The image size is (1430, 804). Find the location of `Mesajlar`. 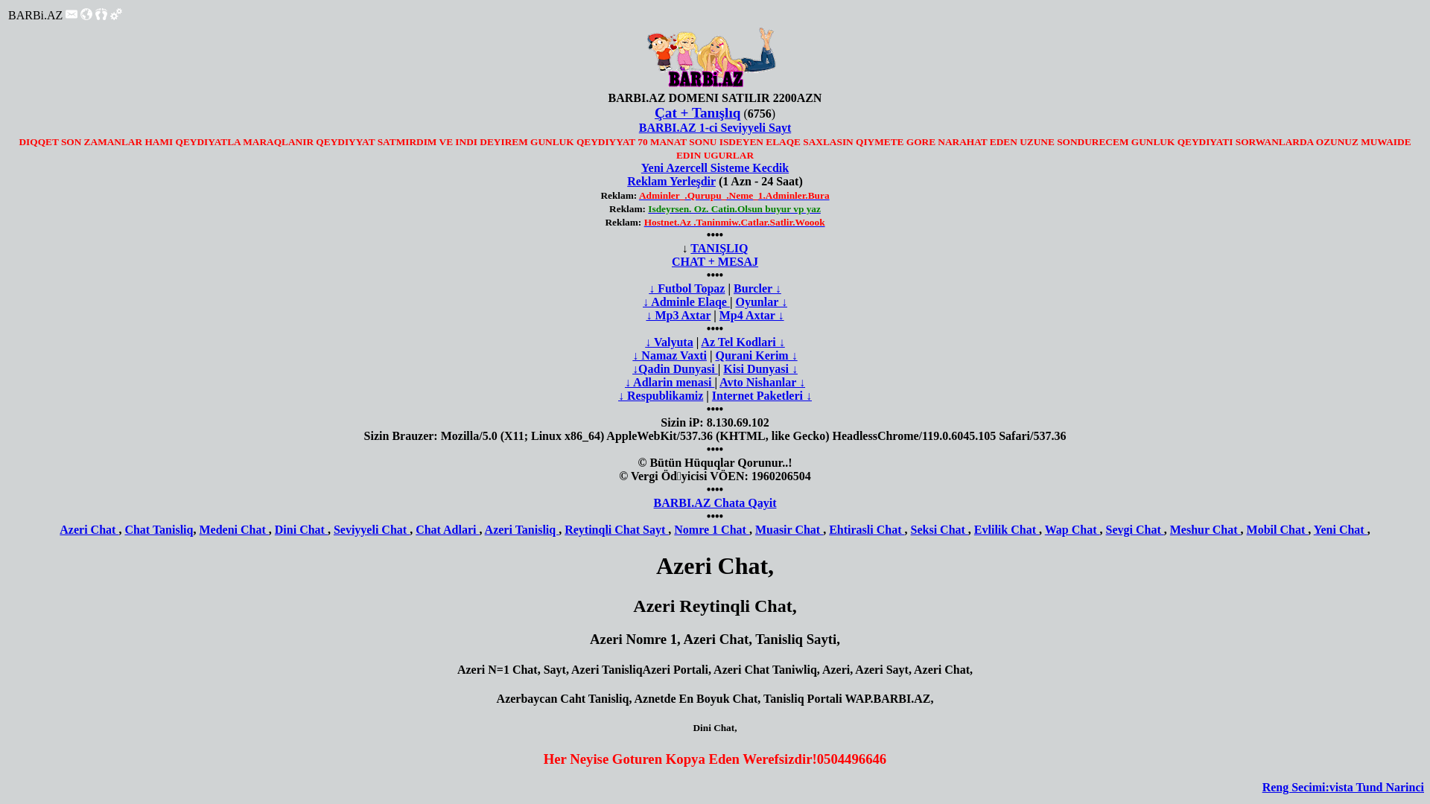

Mesajlar is located at coordinates (71, 16).